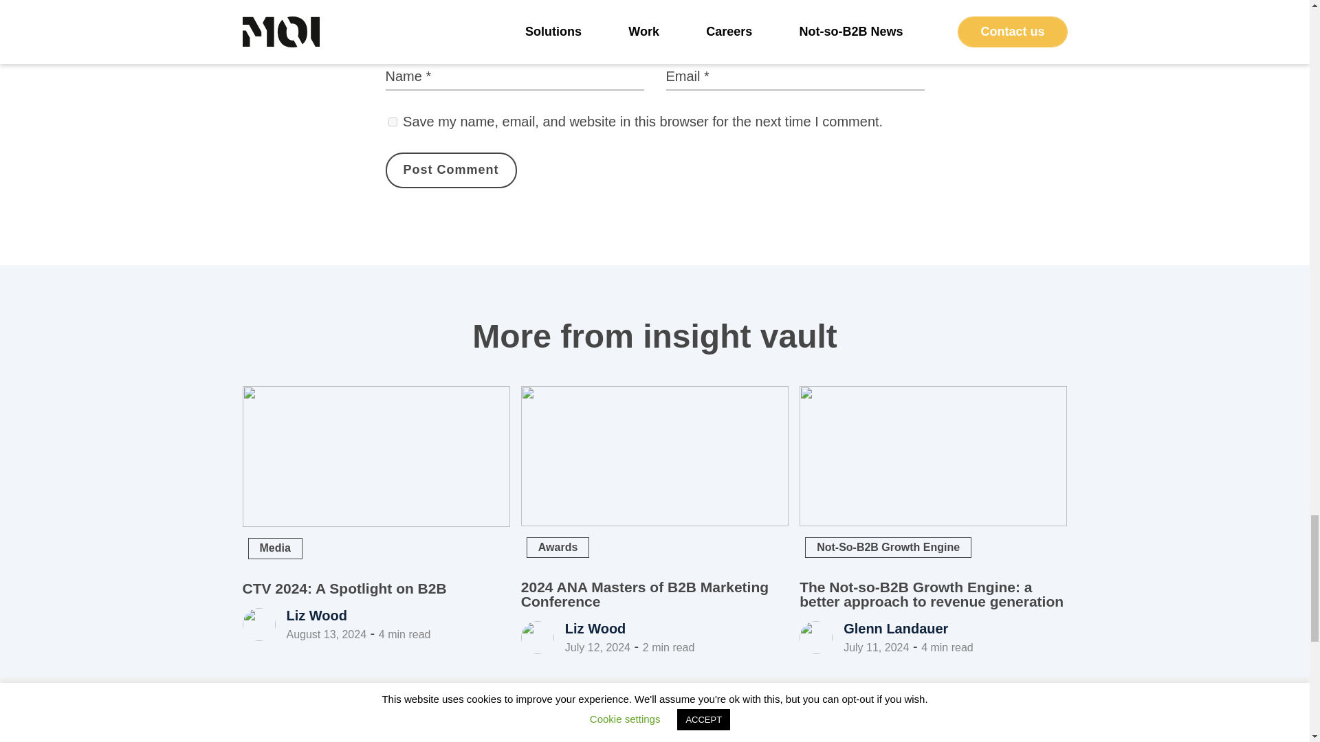  Describe the element at coordinates (654, 456) in the screenshot. I see `2024 ANA Masters of B2B Marketing Conference` at that location.